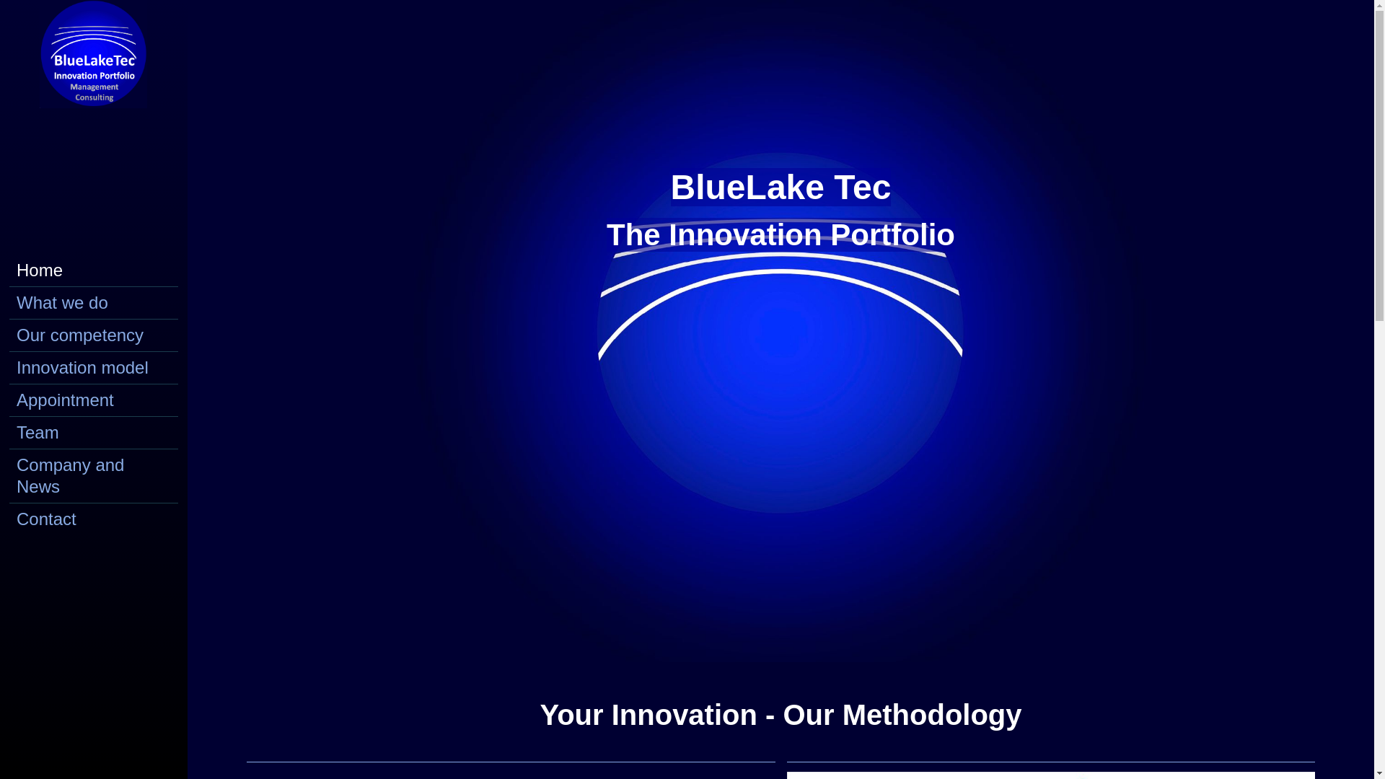  I want to click on What we do, so click(94, 303).